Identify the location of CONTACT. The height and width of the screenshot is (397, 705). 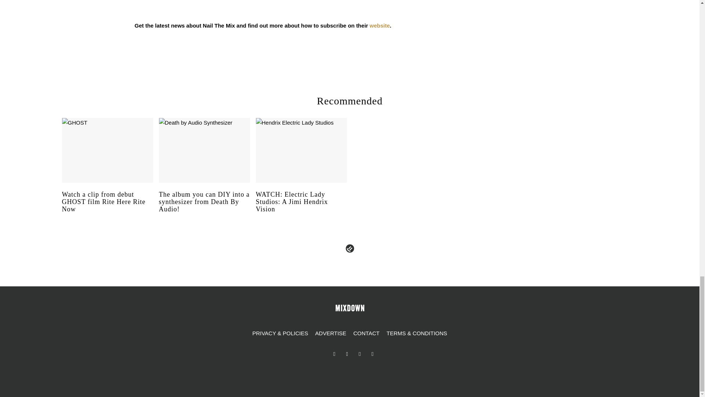
(366, 333).